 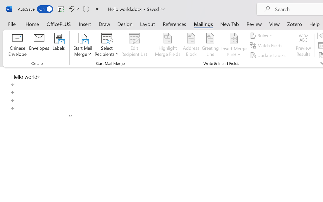 What do you see at coordinates (268, 55) in the screenshot?
I see `Update Labels` at bounding box center [268, 55].